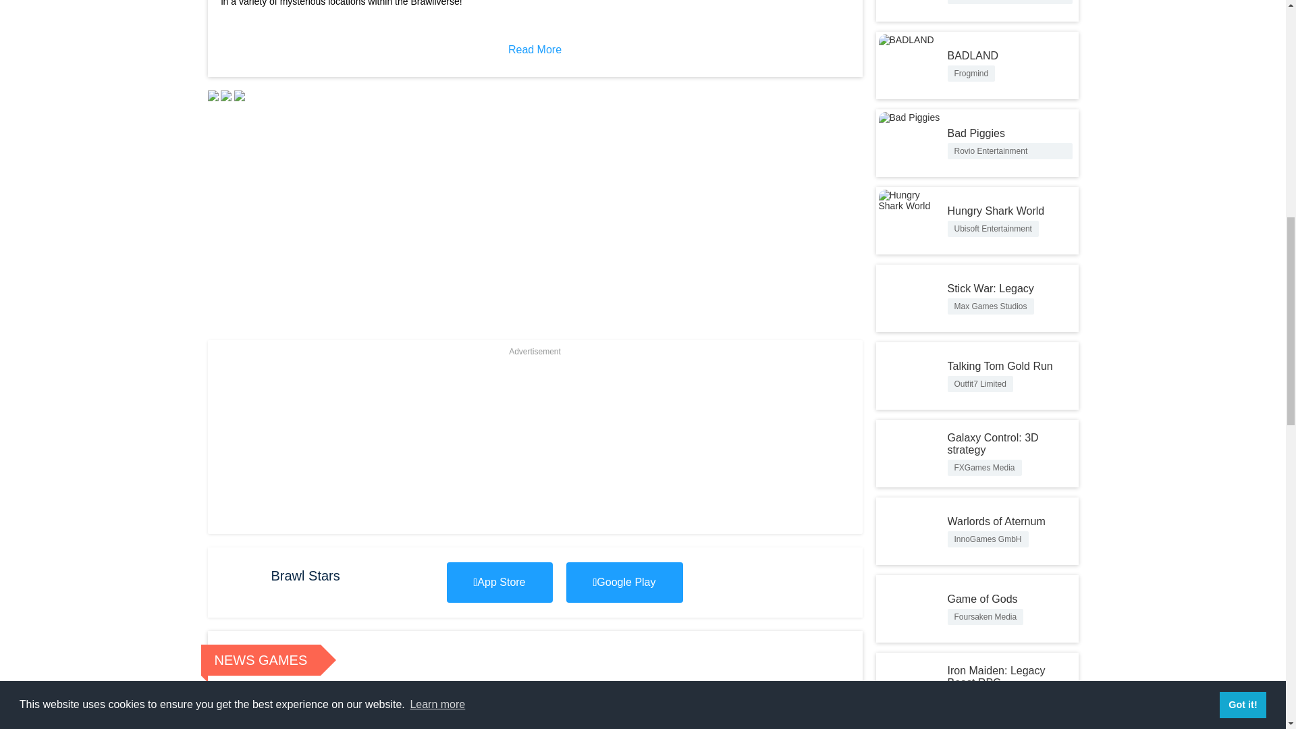 The image size is (1296, 729). What do you see at coordinates (784, 705) in the screenshot?
I see `Google Play` at bounding box center [784, 705].